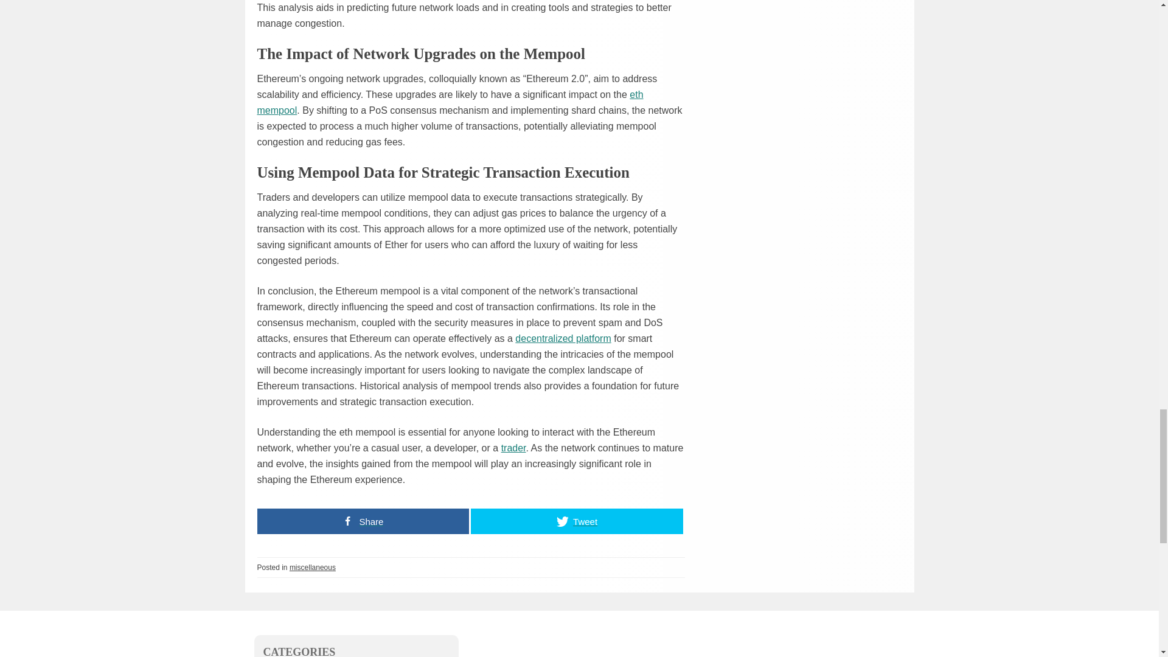  Describe the element at coordinates (563, 338) in the screenshot. I see `decentralized platform` at that location.